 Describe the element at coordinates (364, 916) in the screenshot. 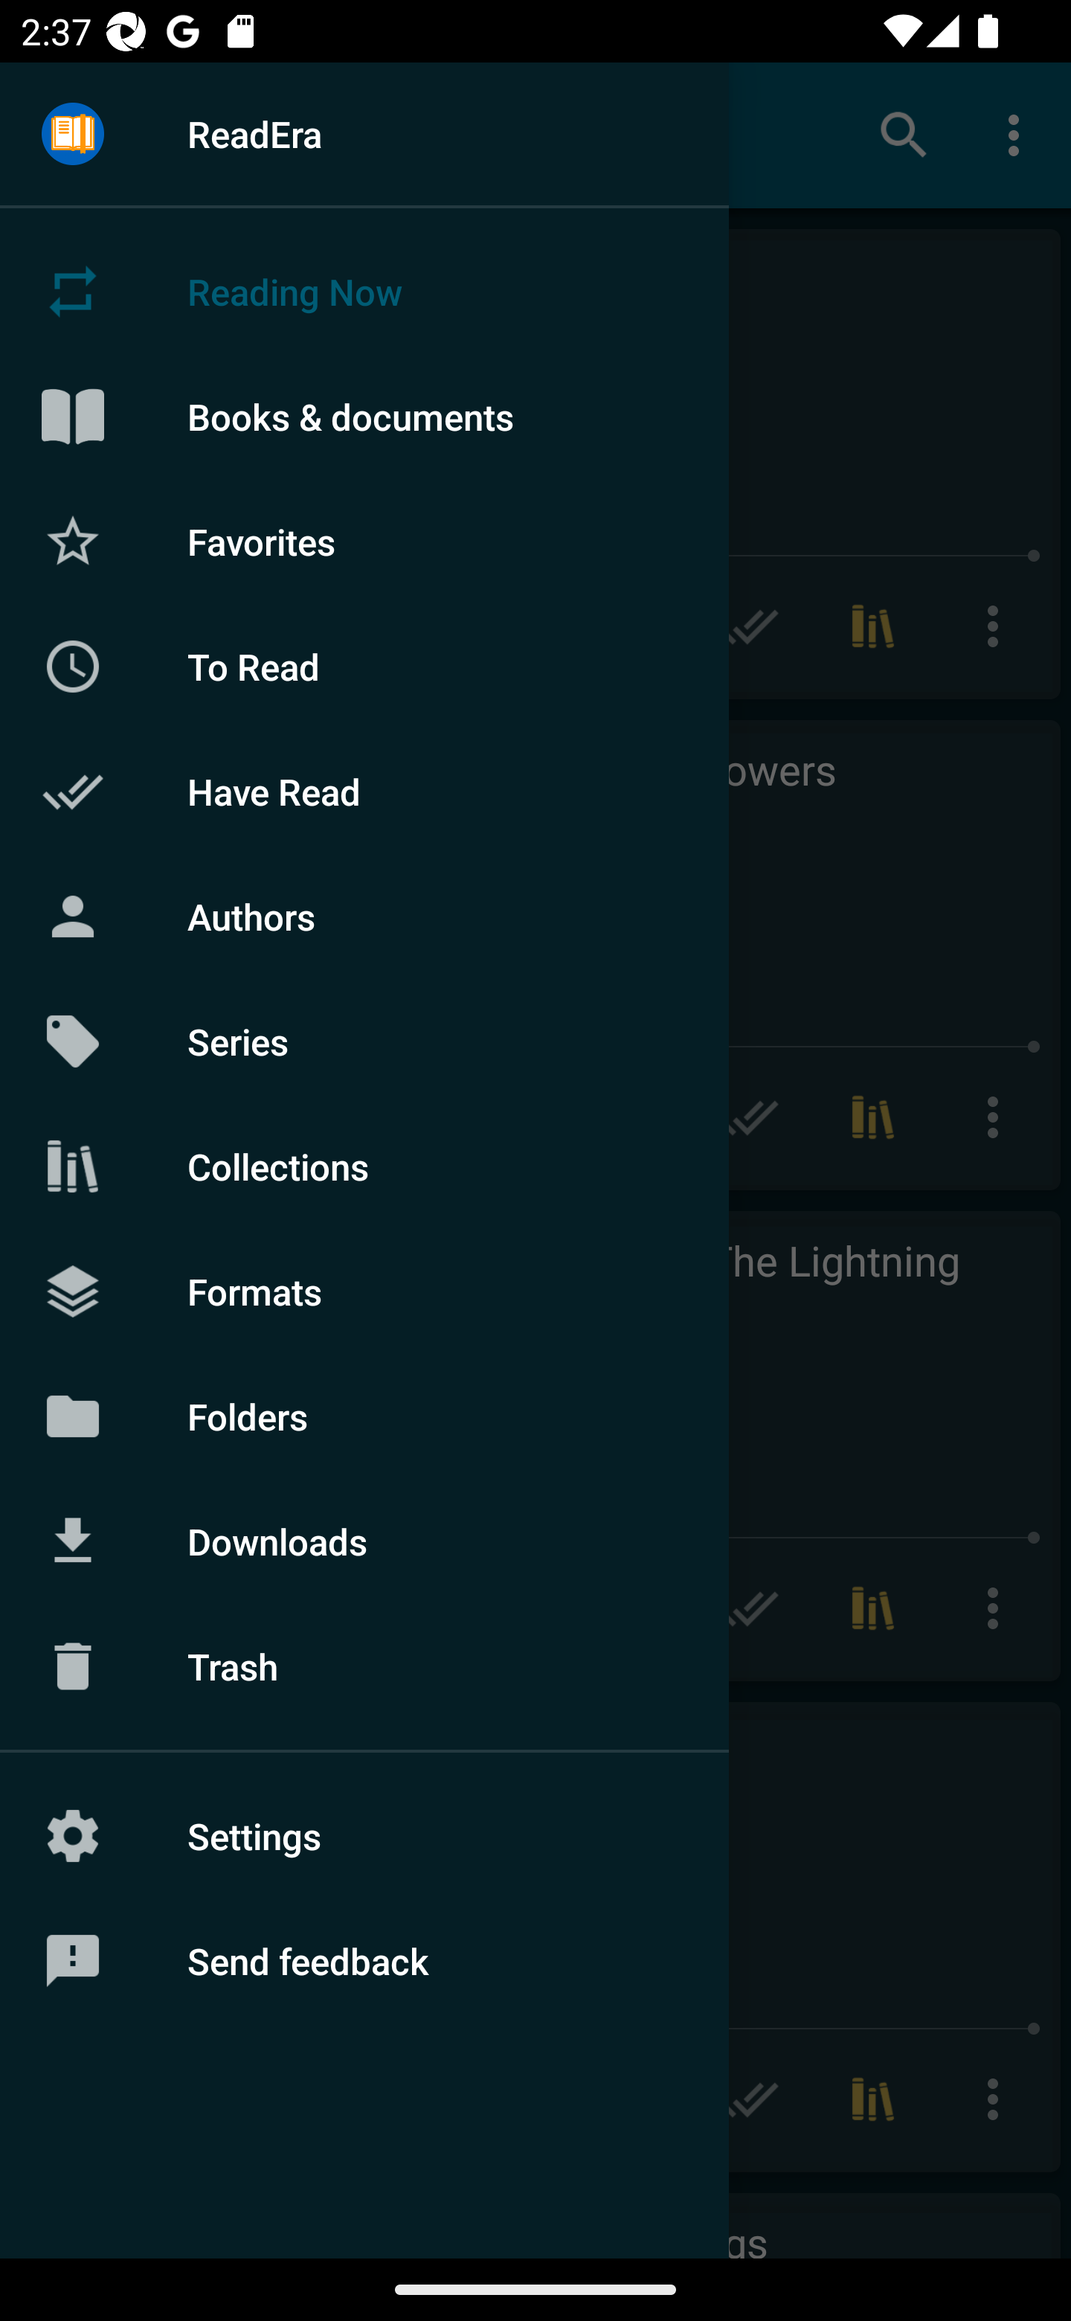

I see `Authors` at that location.